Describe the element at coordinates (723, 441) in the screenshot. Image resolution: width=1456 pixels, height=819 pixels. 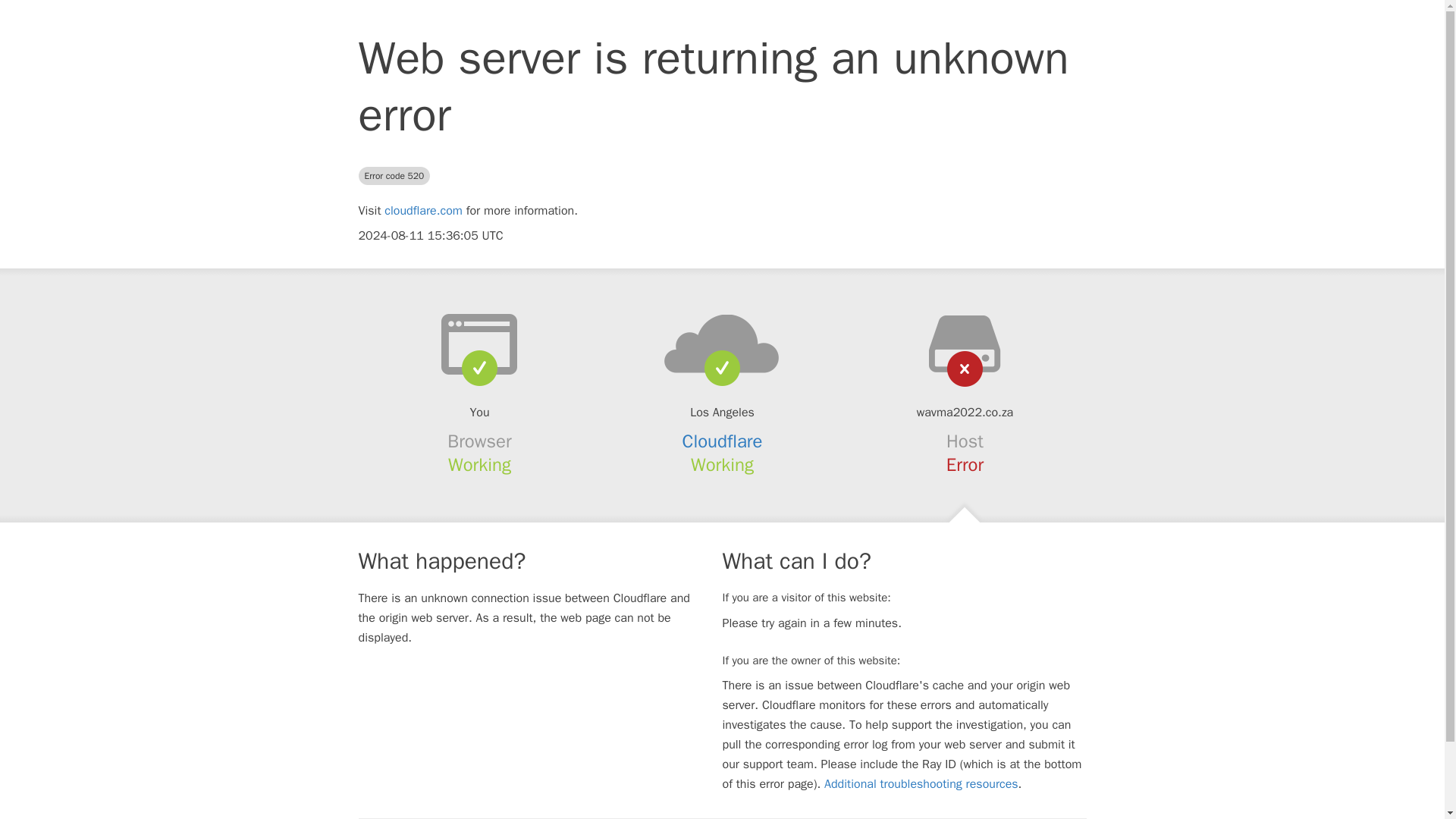
I see `Cloudflare` at that location.